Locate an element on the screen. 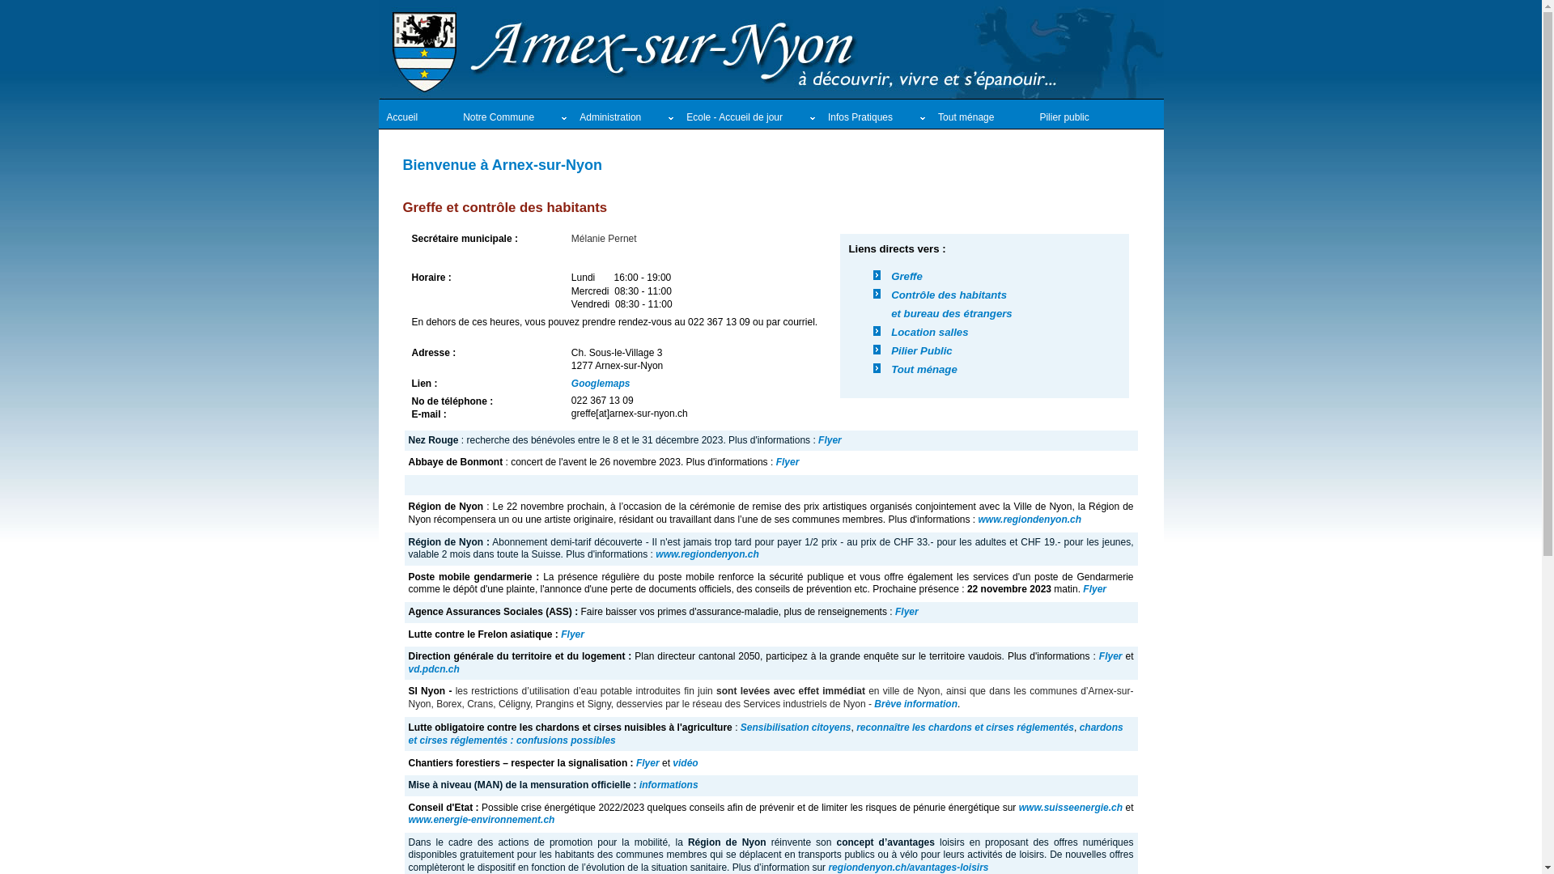 Image resolution: width=1554 pixels, height=874 pixels. Flyer is located at coordinates (1094, 589).